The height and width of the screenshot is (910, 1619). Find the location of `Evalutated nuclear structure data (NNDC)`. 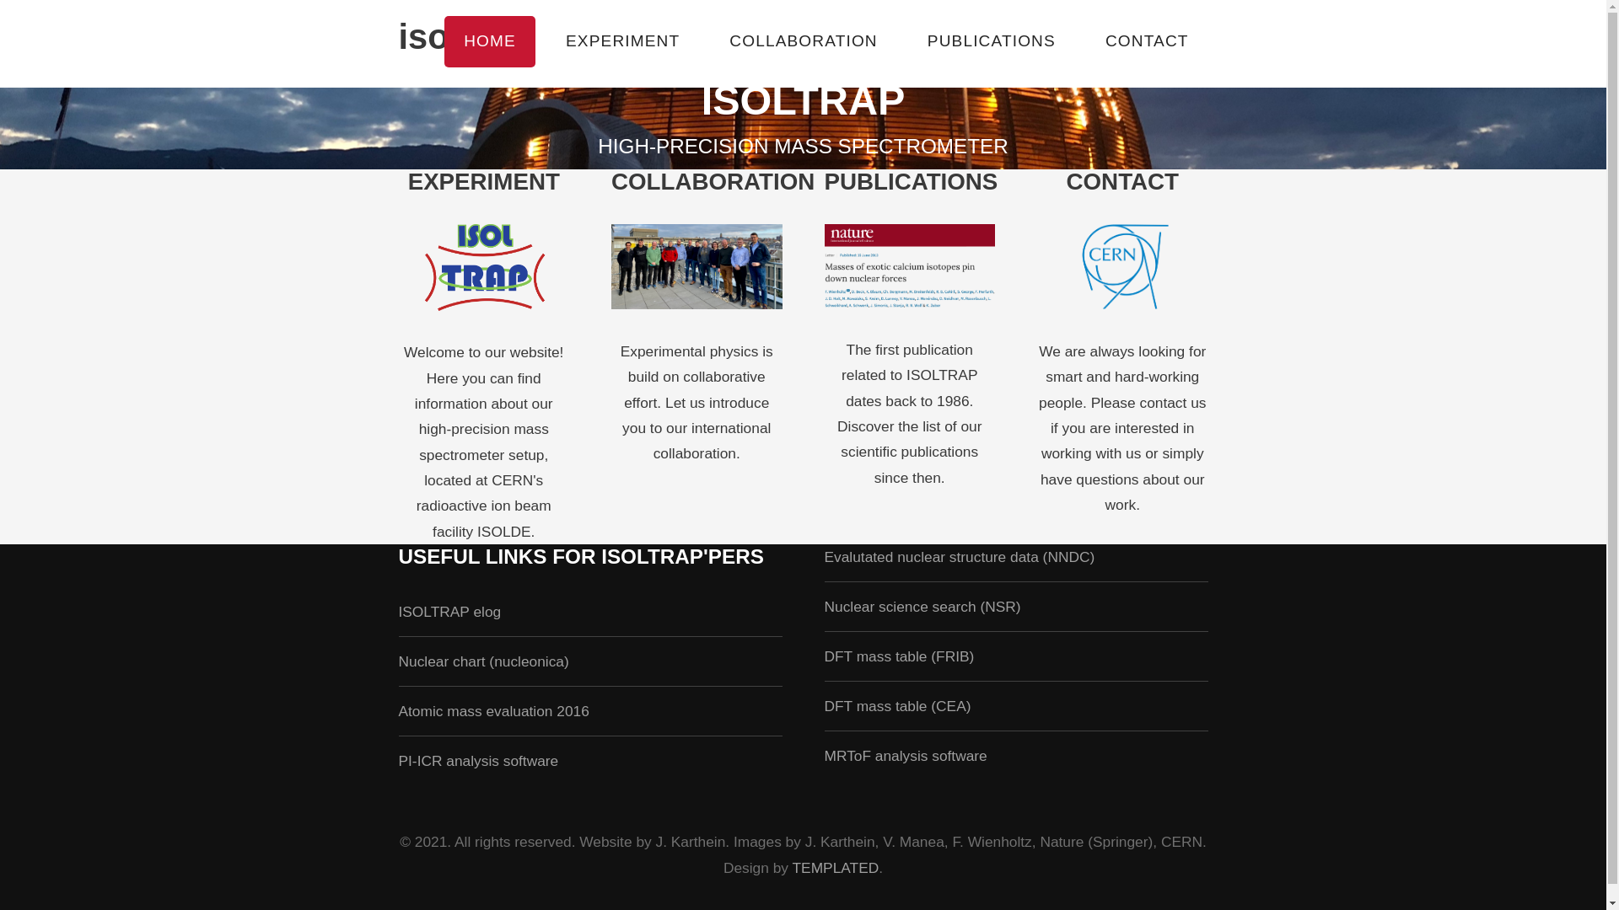

Evalutated nuclear structure data (NNDC) is located at coordinates (960, 557).